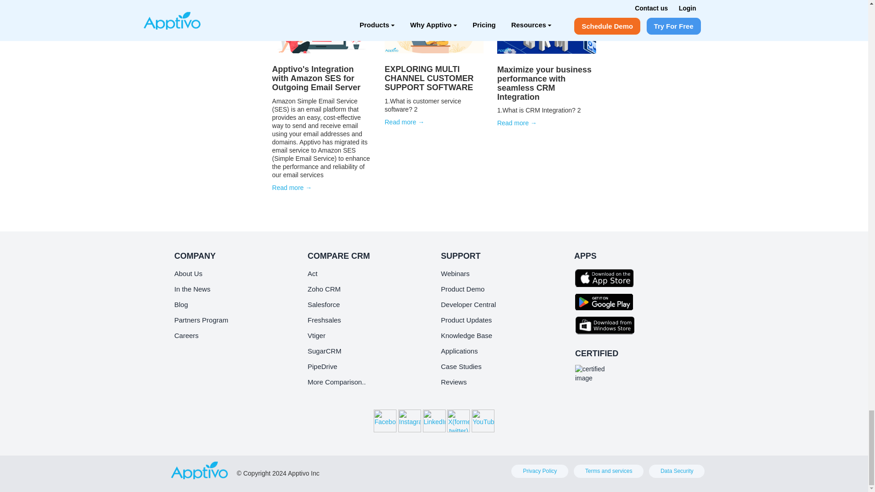  What do you see at coordinates (434, 421) in the screenshot?
I see `LinkedIn` at bounding box center [434, 421].